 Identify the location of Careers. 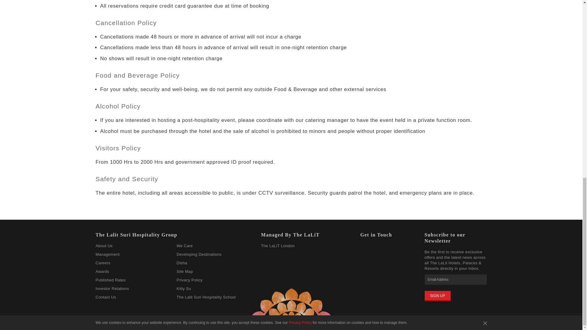
(103, 263).